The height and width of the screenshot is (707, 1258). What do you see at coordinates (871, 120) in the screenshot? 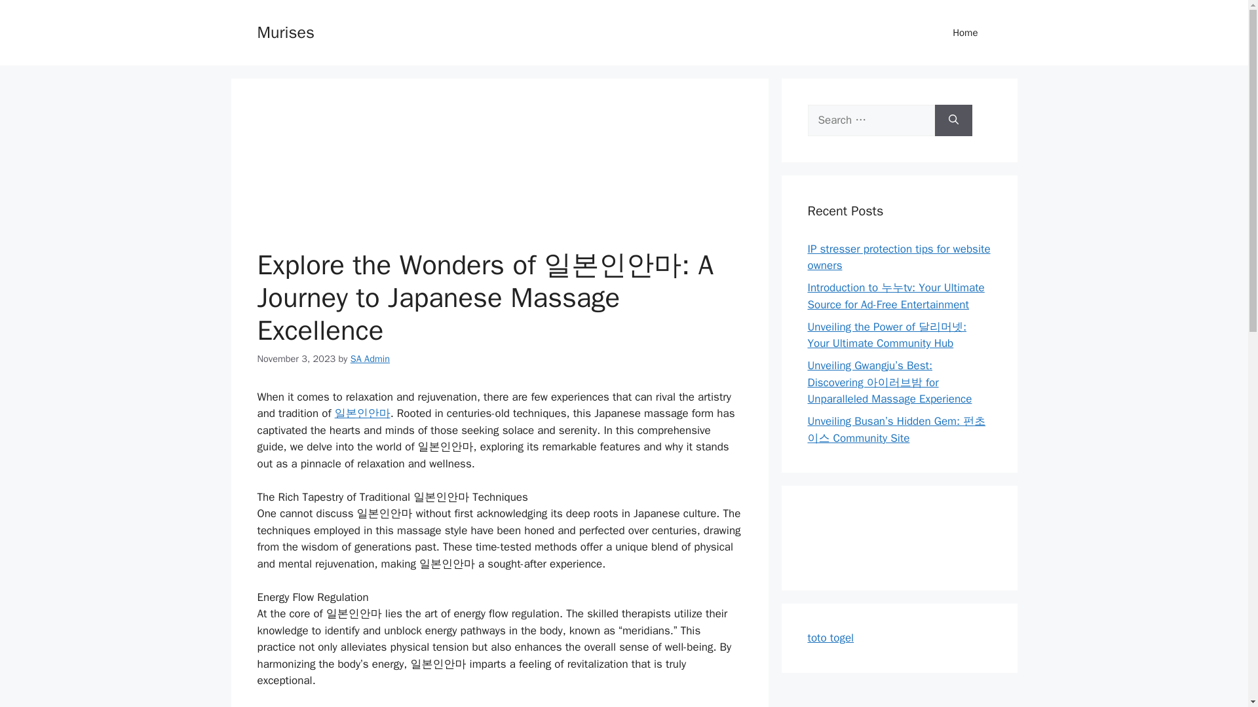
I see `Search for:` at bounding box center [871, 120].